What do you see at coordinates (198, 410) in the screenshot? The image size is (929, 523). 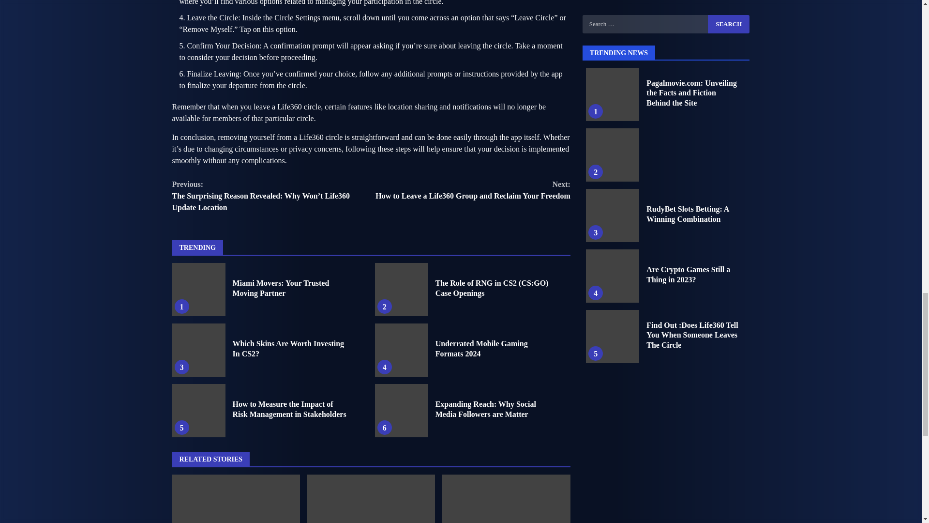 I see `How to Measure the Impact of Risk Management in Stakeholders` at bounding box center [198, 410].